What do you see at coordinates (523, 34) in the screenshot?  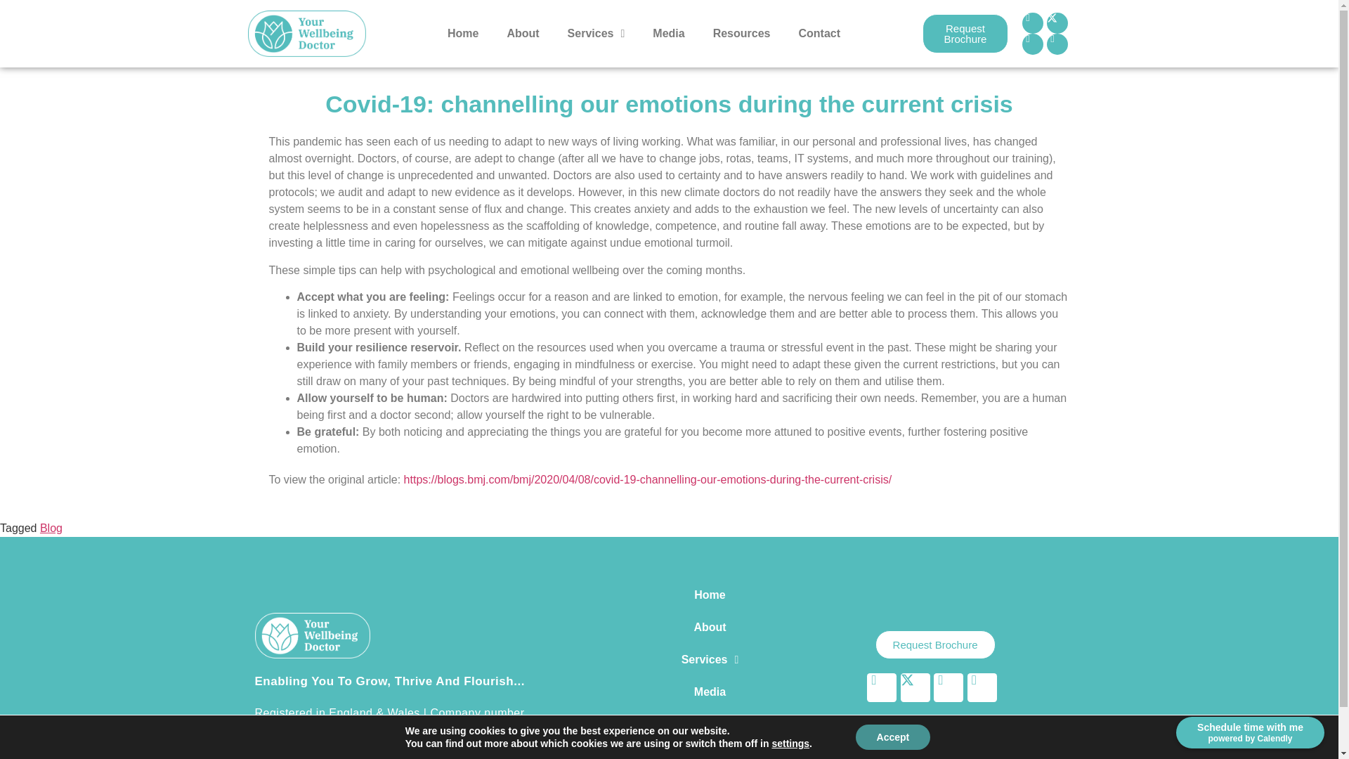 I see `About` at bounding box center [523, 34].